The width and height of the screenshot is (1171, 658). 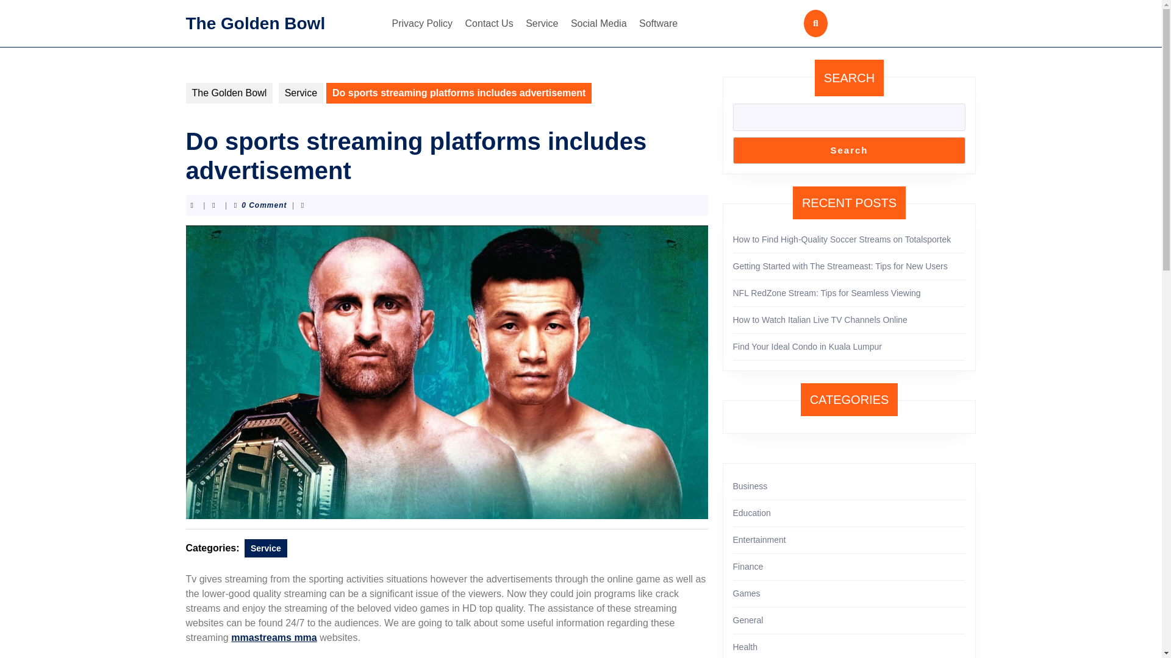 What do you see at coordinates (826, 293) in the screenshot?
I see `NFL RedZone Stream: Tips for Seamless Viewing` at bounding box center [826, 293].